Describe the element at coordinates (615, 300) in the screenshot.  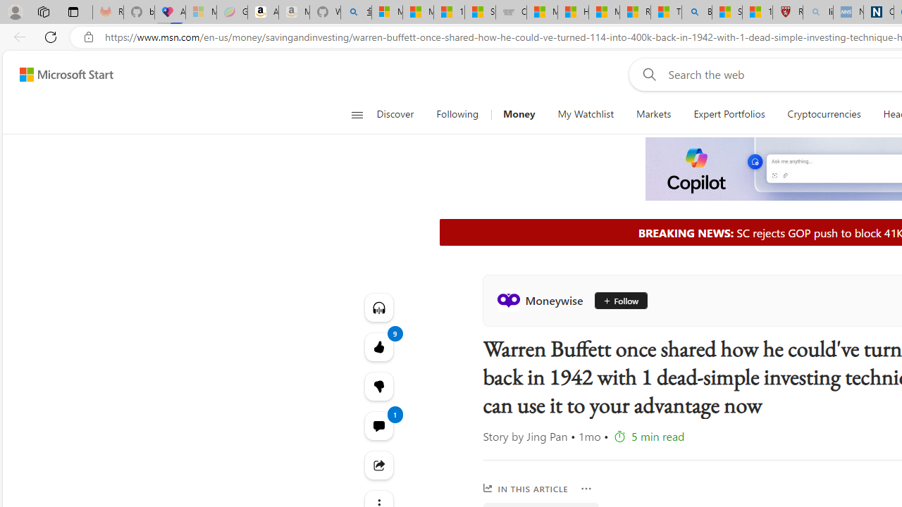
I see `Follow` at that location.